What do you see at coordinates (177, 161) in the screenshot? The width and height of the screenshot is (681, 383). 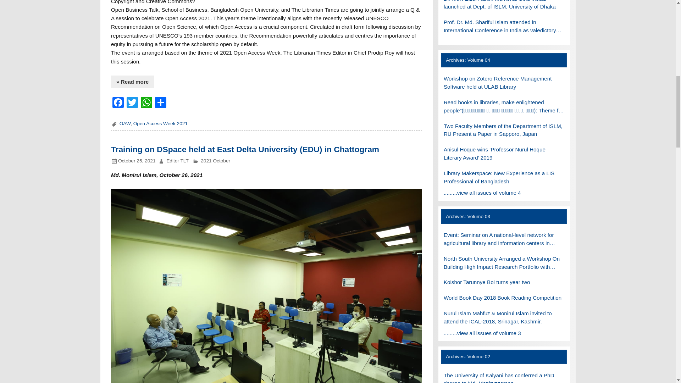 I see `View all posts by Editor TLT` at bounding box center [177, 161].